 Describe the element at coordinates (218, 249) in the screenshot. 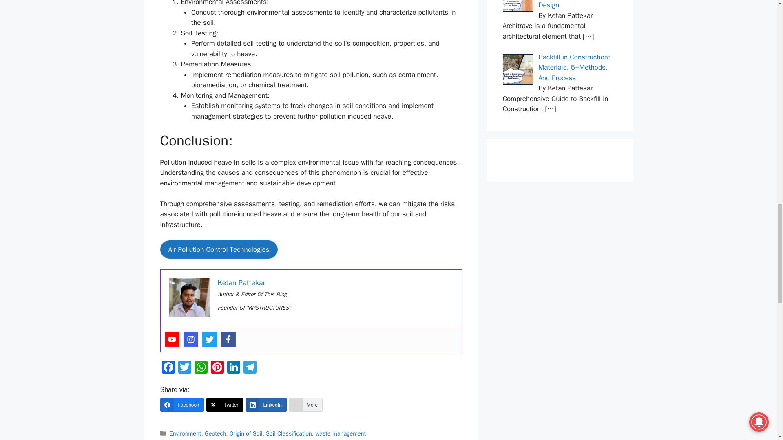

I see `Air Pollution Control Technologies` at that location.